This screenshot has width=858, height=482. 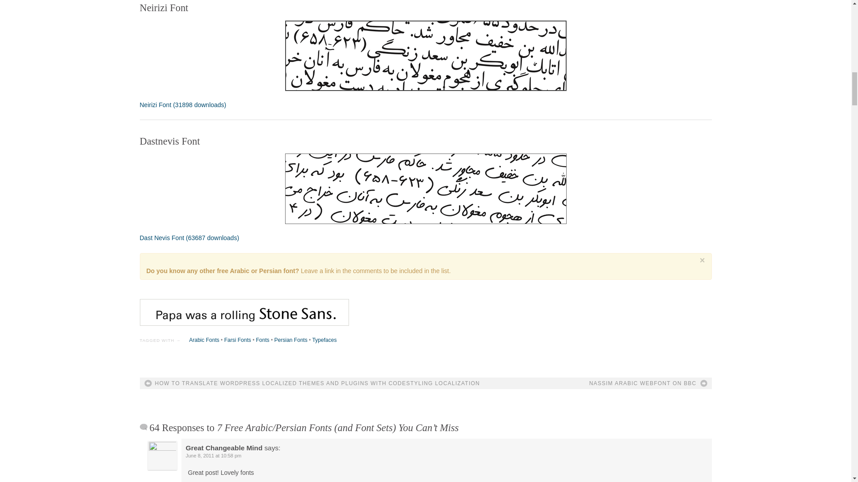 What do you see at coordinates (262, 340) in the screenshot?
I see `Fonts` at bounding box center [262, 340].